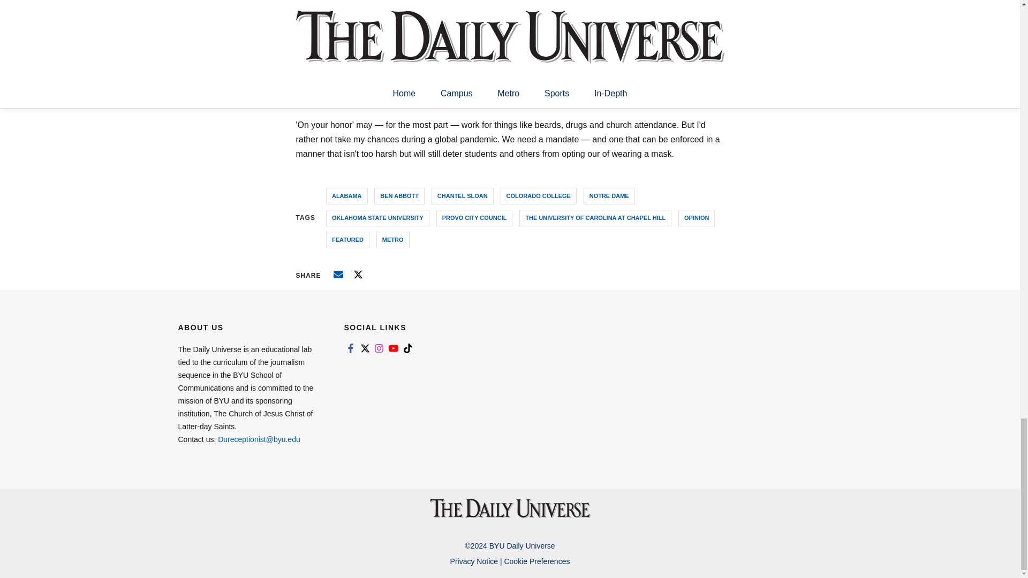  Describe the element at coordinates (377, 218) in the screenshot. I see `OKLAHOMA STATE UNIVERSITY` at that location.